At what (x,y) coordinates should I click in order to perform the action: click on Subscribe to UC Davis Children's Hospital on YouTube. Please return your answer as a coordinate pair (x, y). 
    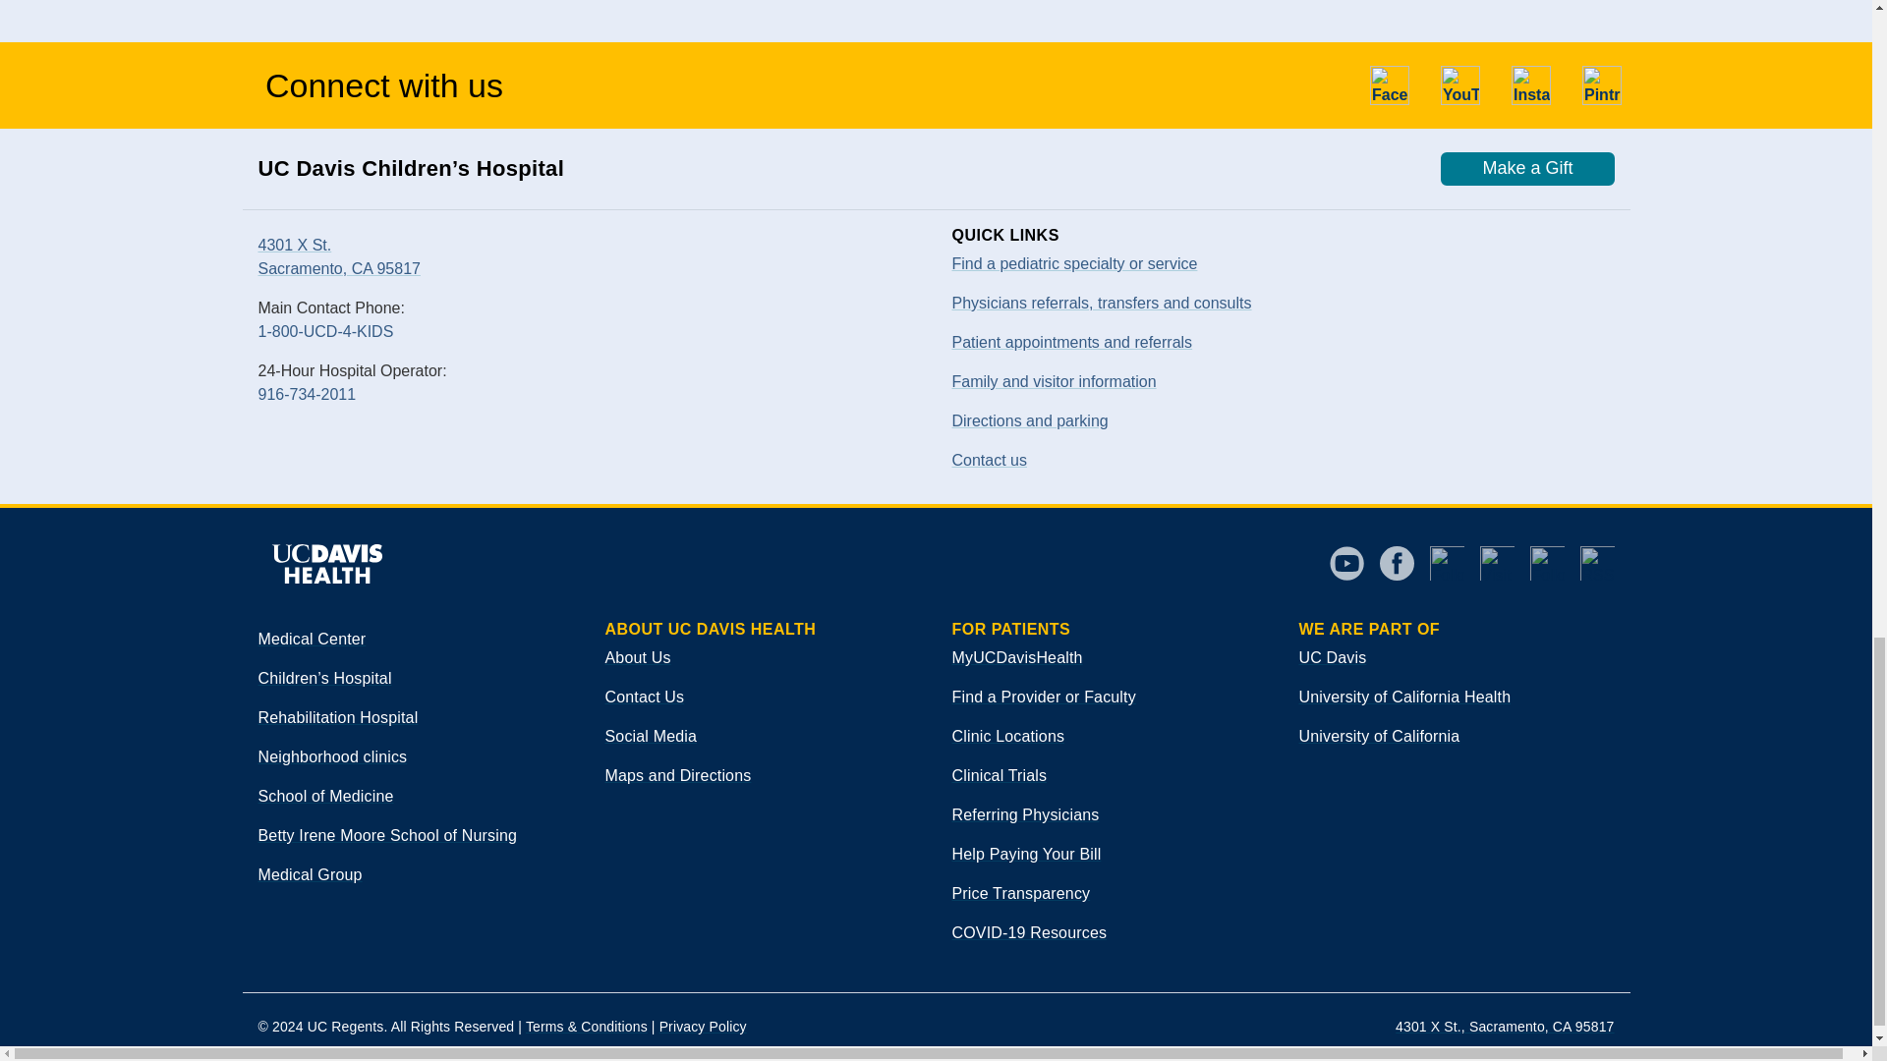
    Looking at the image, I should click on (1460, 84).